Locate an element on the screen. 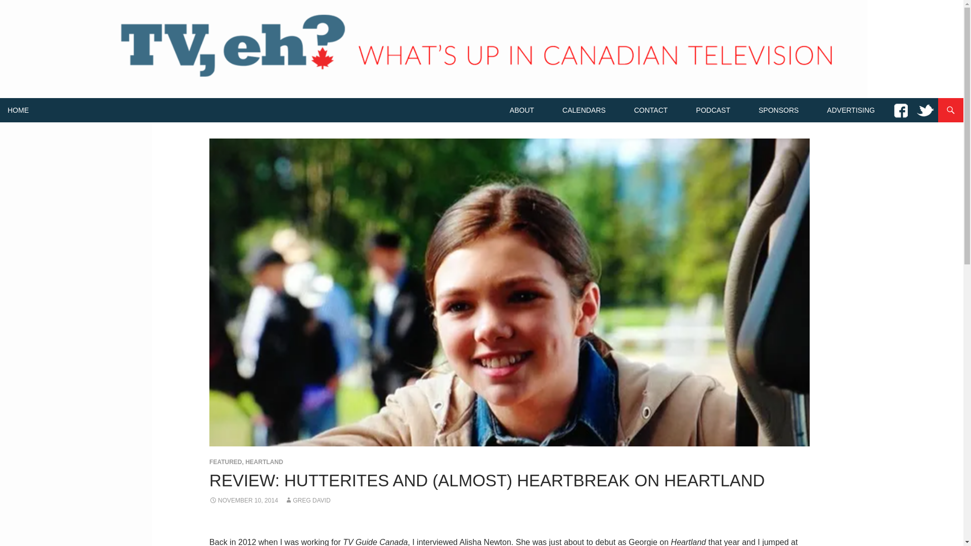 This screenshot has width=971, height=546. FEATURED is located at coordinates (226, 462).